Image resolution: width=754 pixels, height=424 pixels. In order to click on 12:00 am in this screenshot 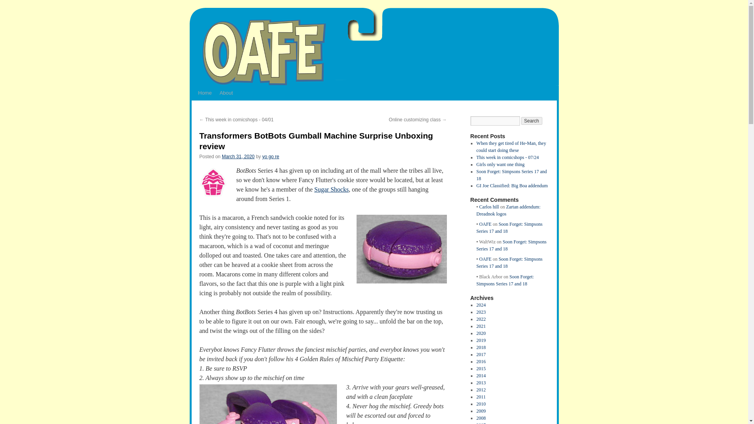, I will do `click(238, 157)`.